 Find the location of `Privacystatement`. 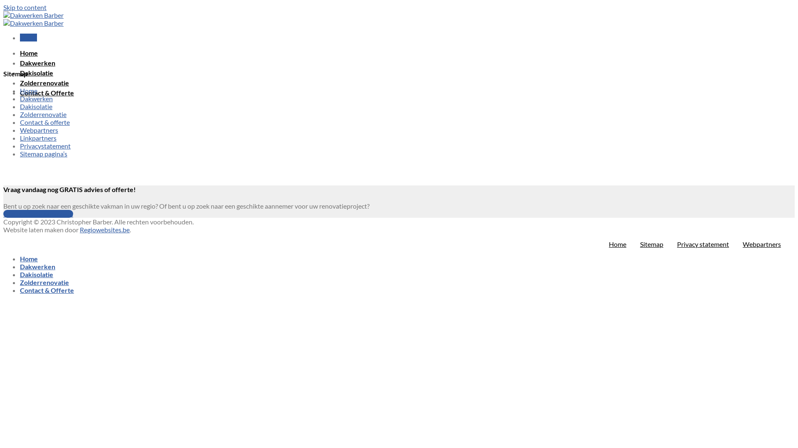

Privacystatement is located at coordinates (45, 146).